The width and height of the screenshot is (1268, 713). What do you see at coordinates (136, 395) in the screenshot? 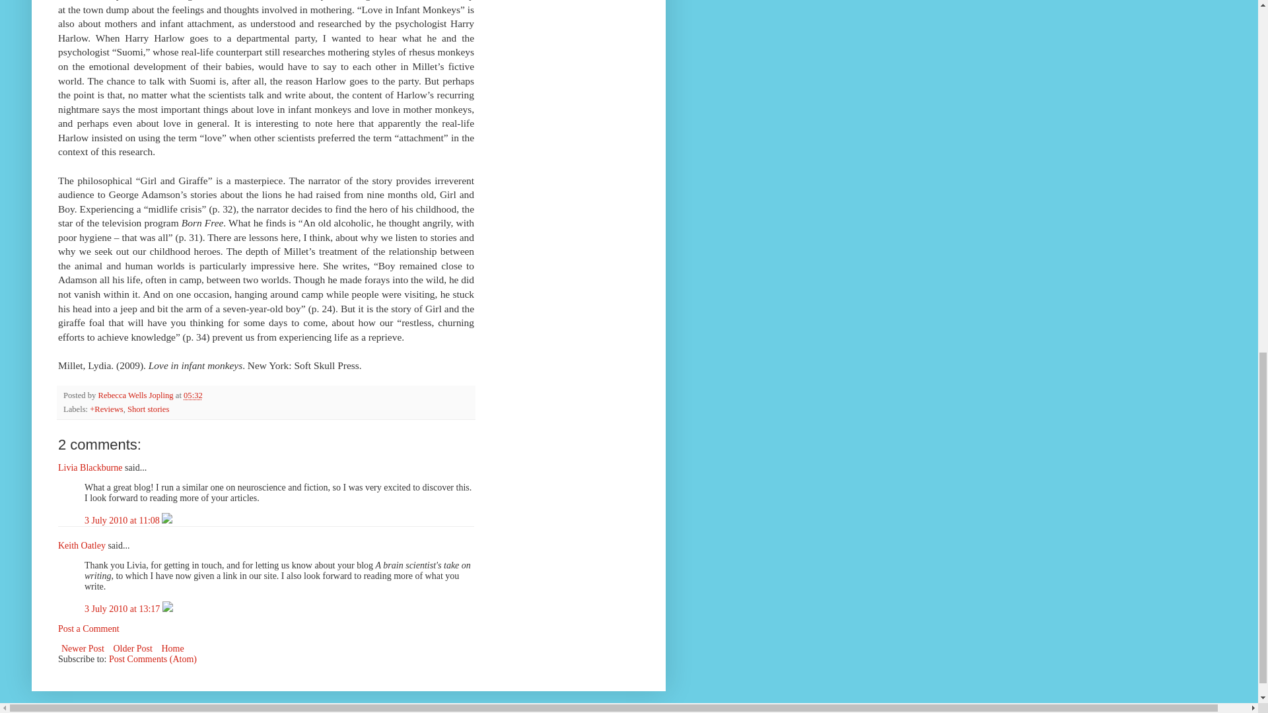
I see `Rebecca Wells Jopling` at bounding box center [136, 395].